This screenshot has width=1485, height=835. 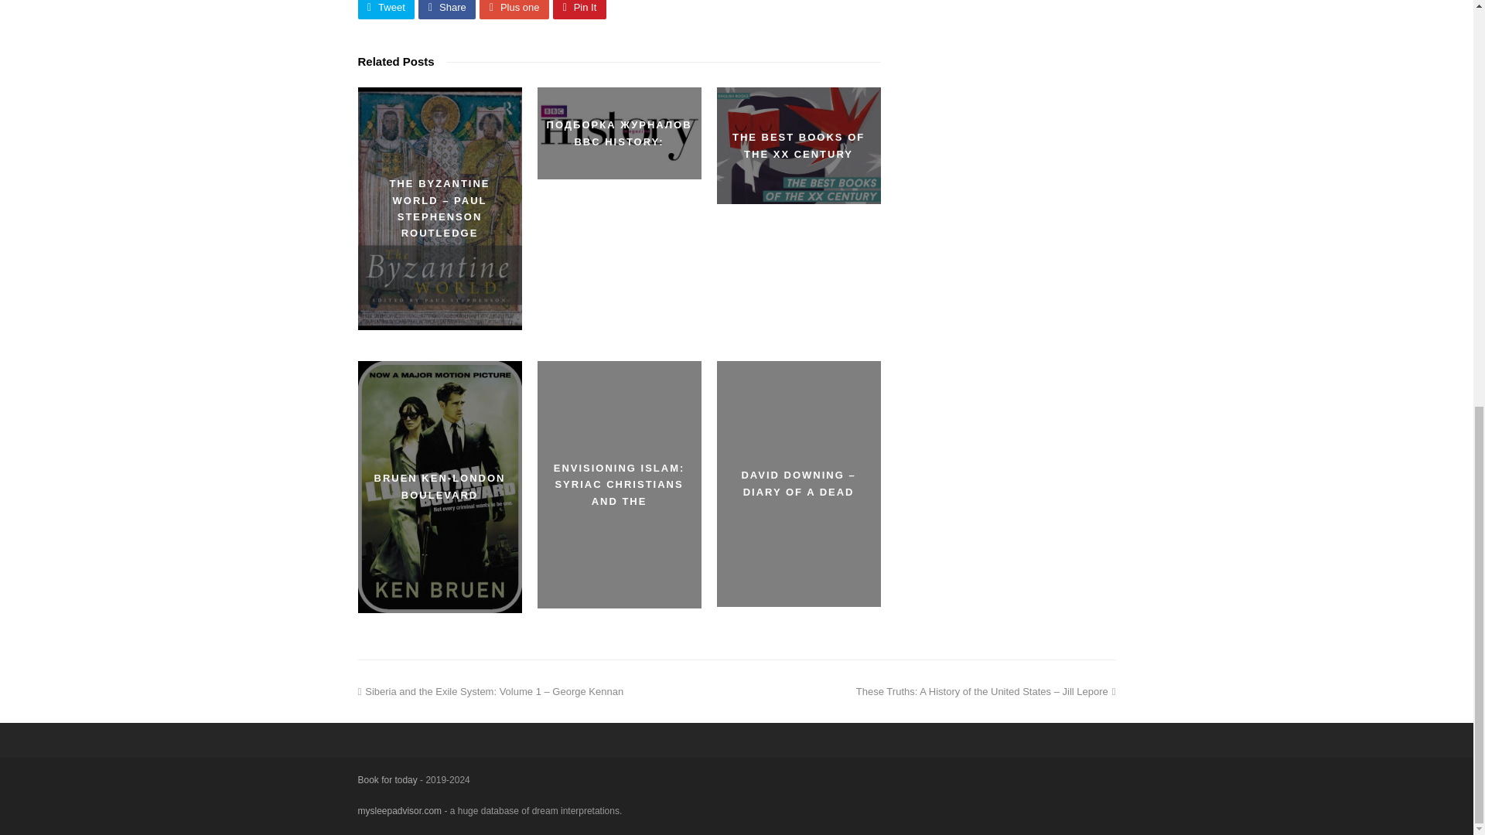 What do you see at coordinates (579, 9) in the screenshot?
I see `Share on Pinterest` at bounding box center [579, 9].